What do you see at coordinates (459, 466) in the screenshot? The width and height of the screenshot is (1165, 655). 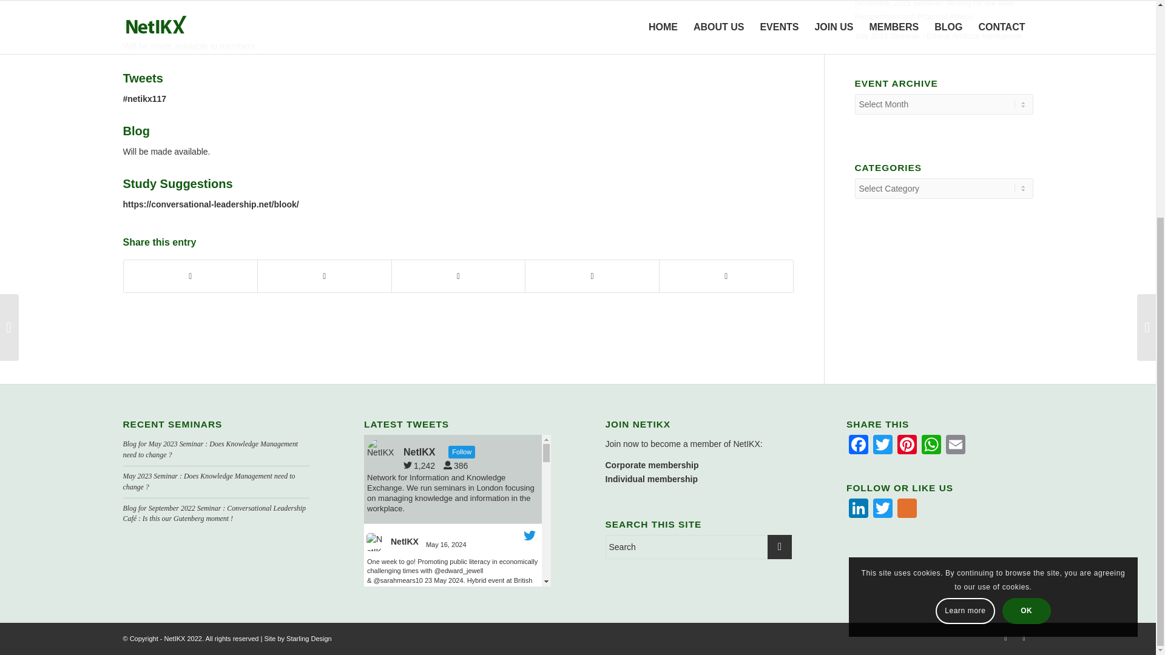 I see `386 Followers` at bounding box center [459, 466].